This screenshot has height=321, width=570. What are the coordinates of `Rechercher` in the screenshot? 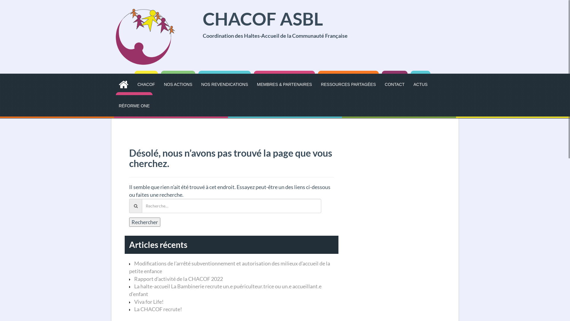 It's located at (145, 222).